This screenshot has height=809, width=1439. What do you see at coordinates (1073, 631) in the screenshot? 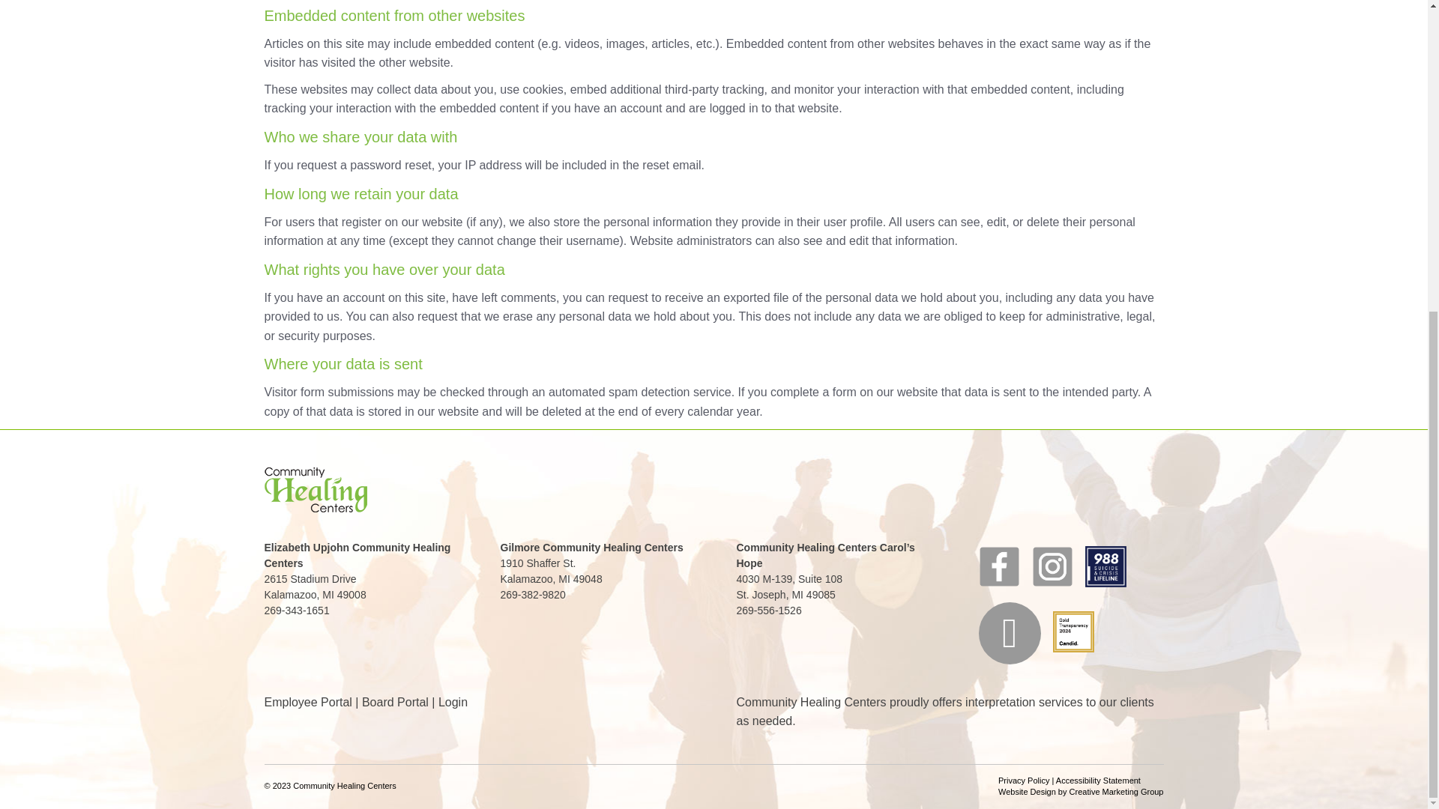
I see `Guidestar` at bounding box center [1073, 631].